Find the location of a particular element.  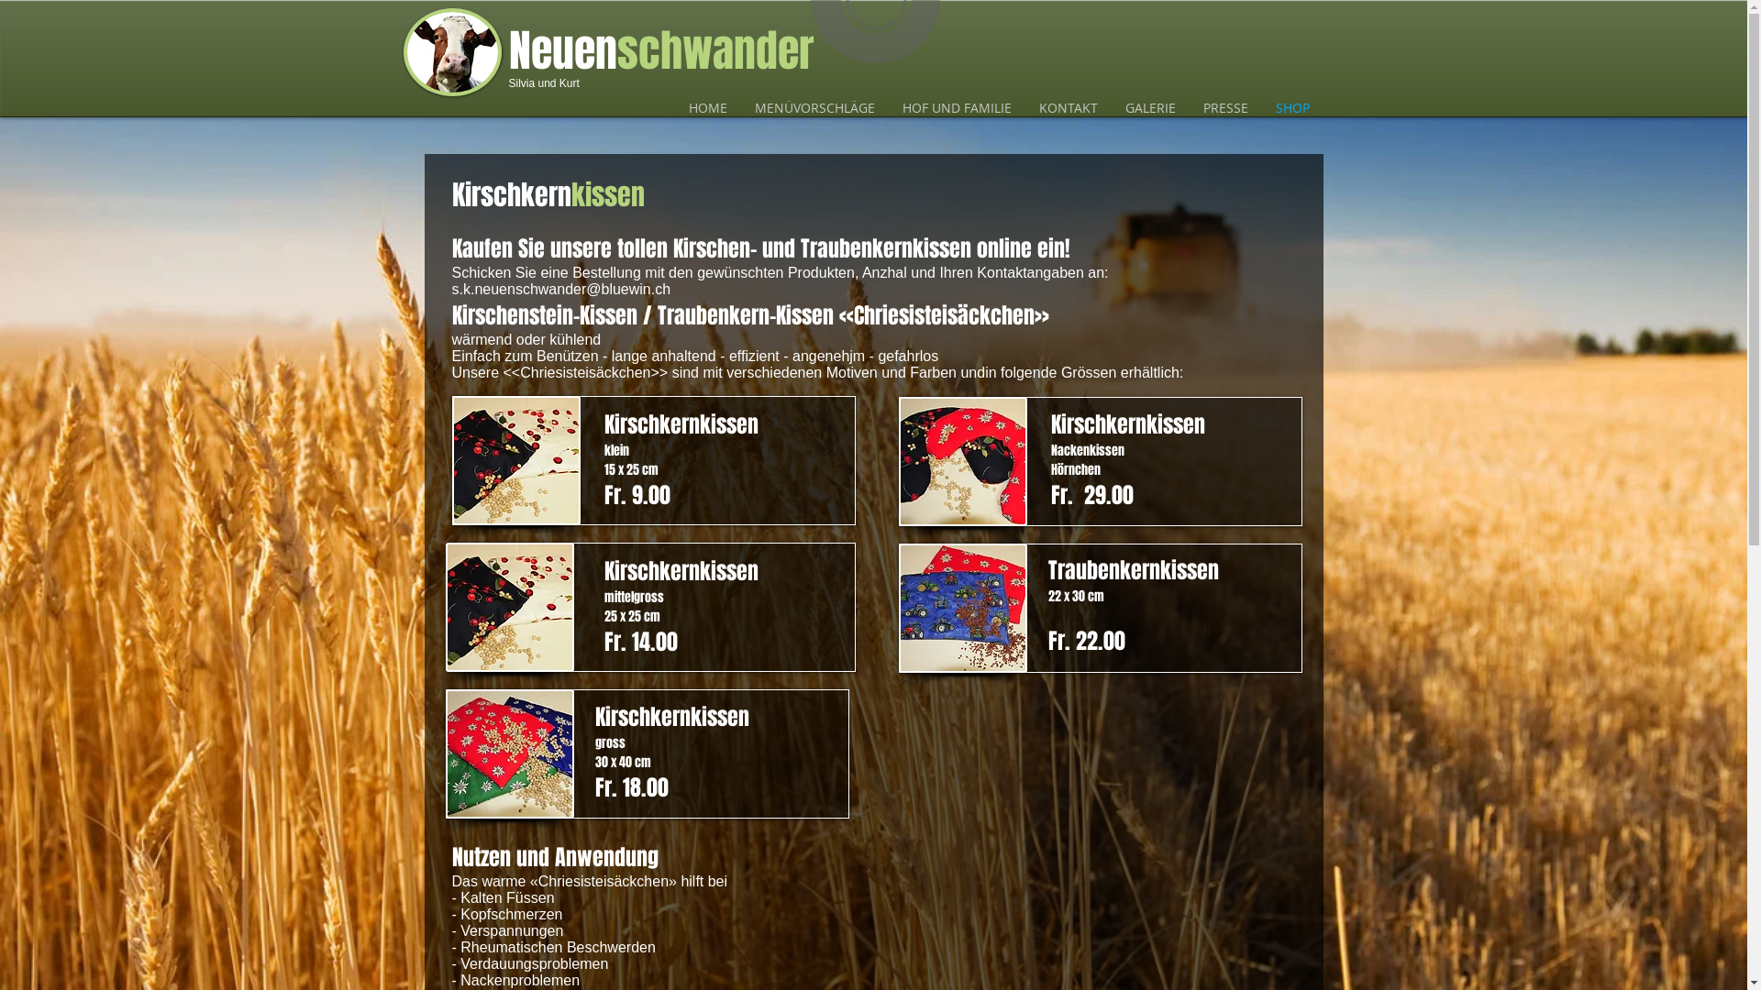

HOME is located at coordinates (708, 108).